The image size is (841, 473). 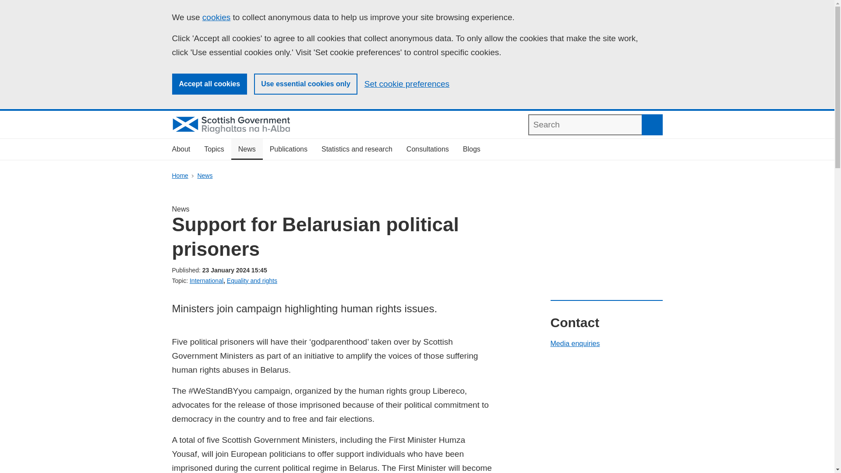 What do you see at coordinates (247, 149) in the screenshot?
I see `News` at bounding box center [247, 149].